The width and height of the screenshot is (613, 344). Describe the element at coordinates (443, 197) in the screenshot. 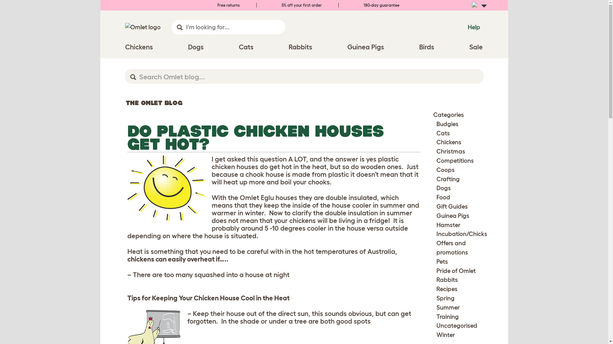

I see `Food` at that location.